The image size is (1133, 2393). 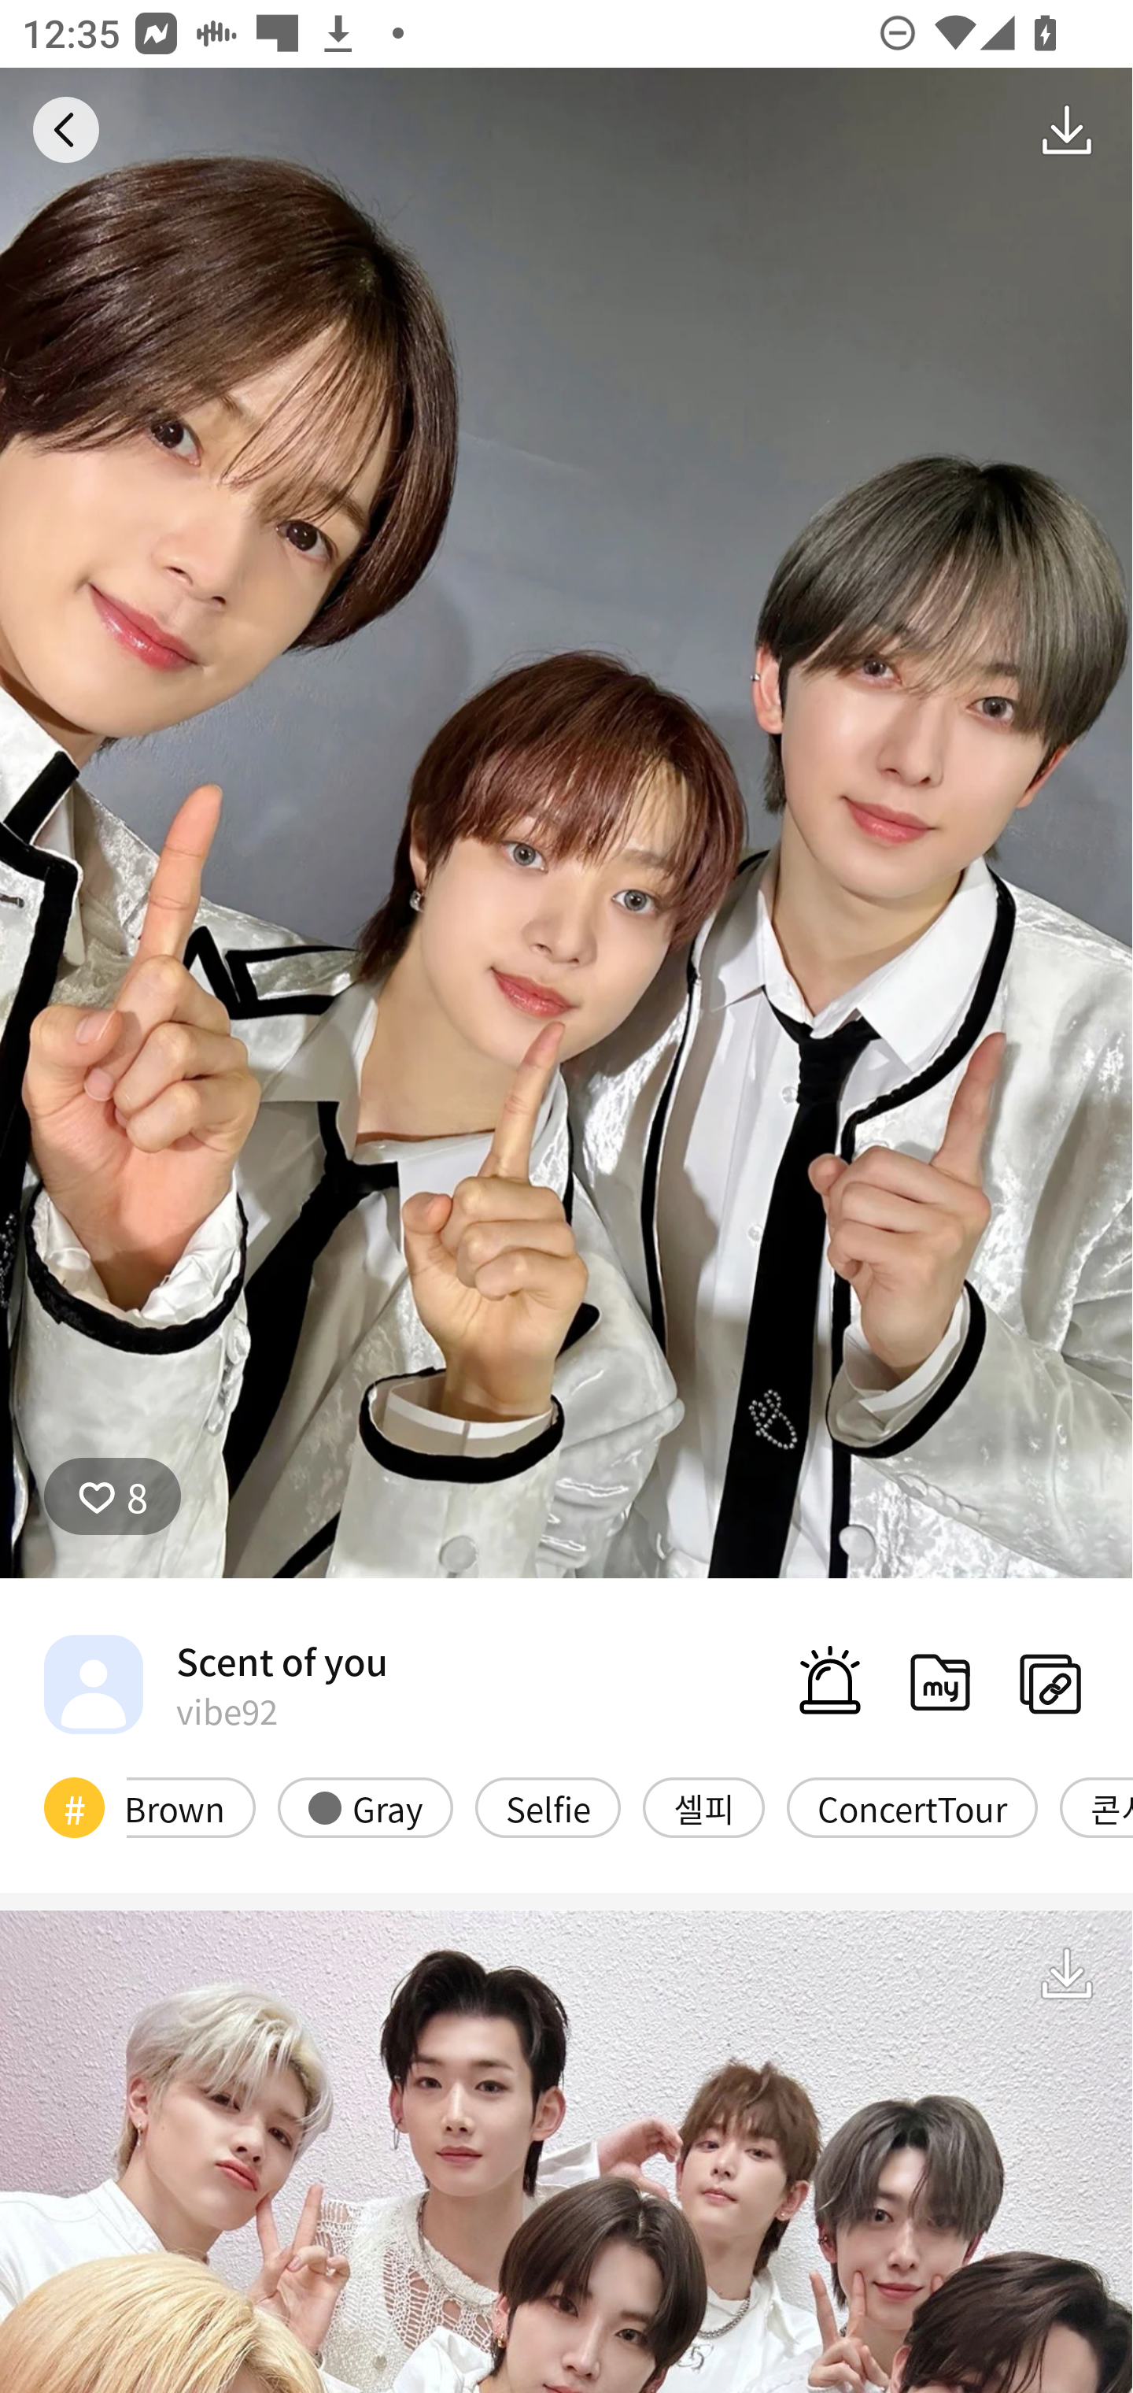 I want to click on Scent of you vibe92, so click(x=216, y=1683).